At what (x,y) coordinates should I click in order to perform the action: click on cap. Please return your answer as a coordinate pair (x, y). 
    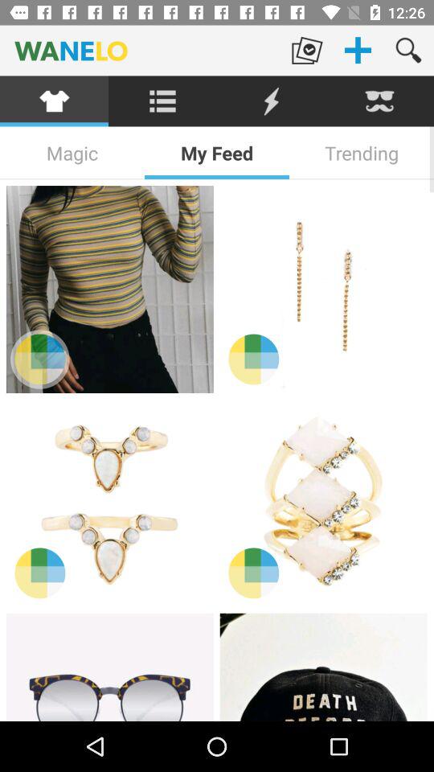
    Looking at the image, I should click on (323, 667).